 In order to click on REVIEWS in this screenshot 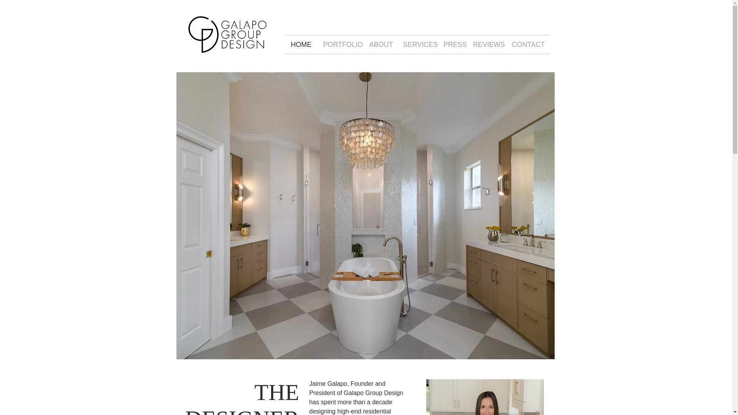, I will do `click(487, 45)`.